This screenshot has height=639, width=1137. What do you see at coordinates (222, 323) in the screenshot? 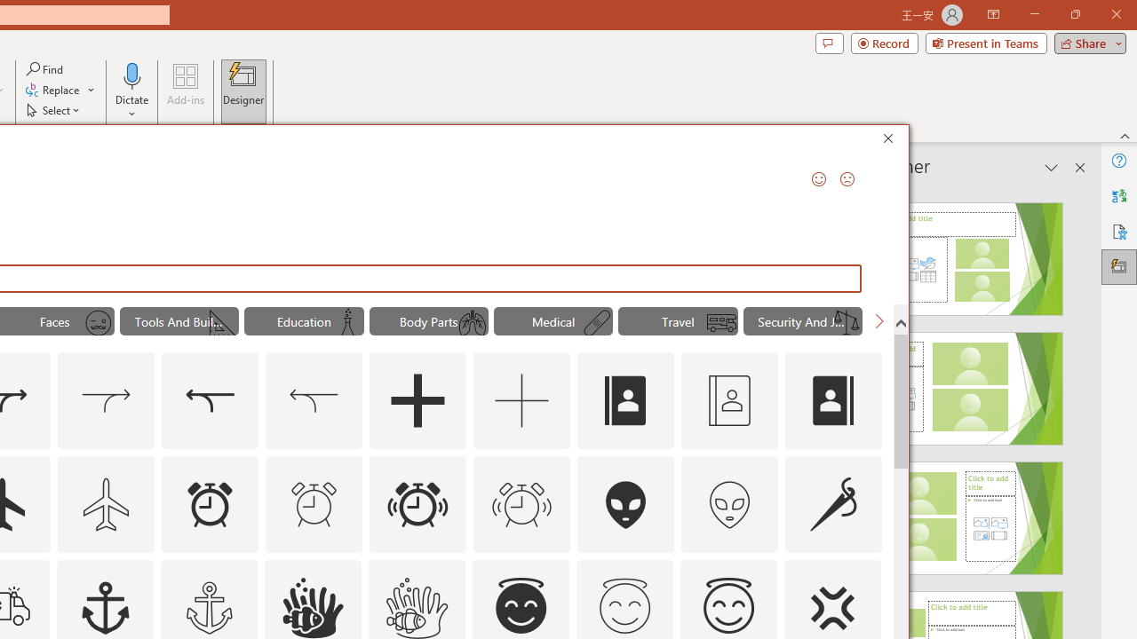
I see `AutomationID: Icons_TriangleRuler_M` at bounding box center [222, 323].